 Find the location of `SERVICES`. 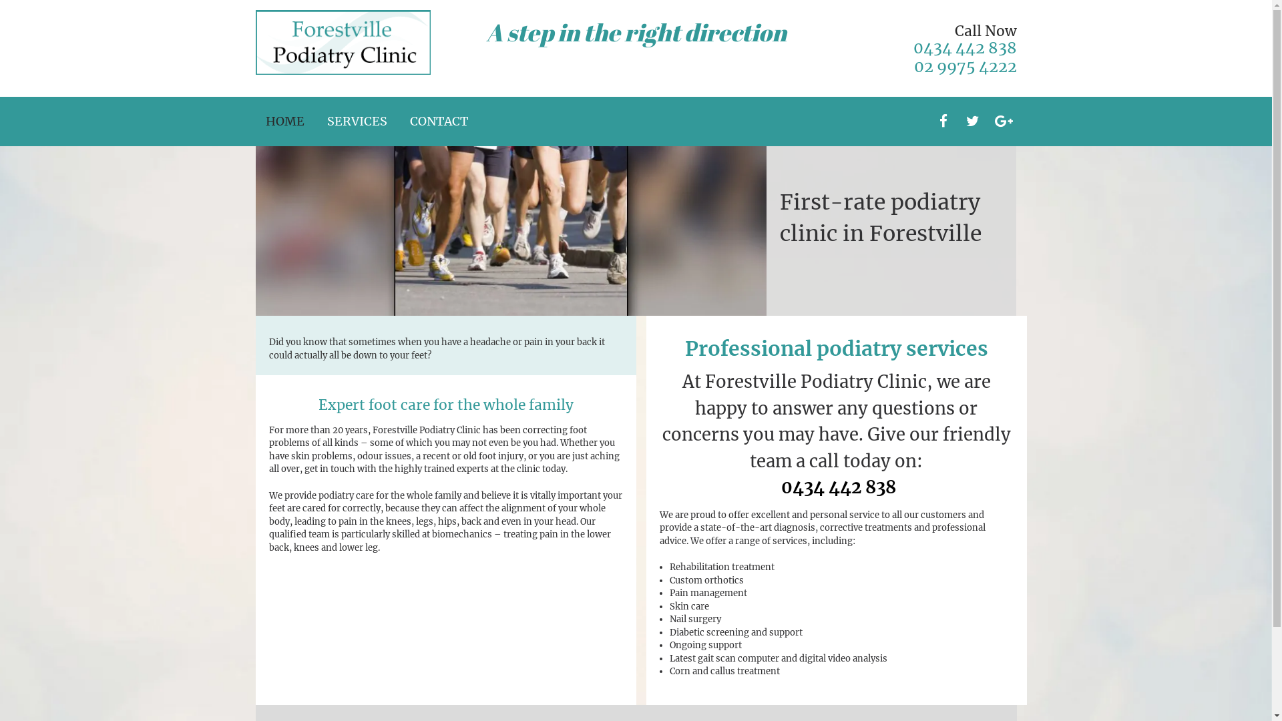

SERVICES is located at coordinates (357, 122).